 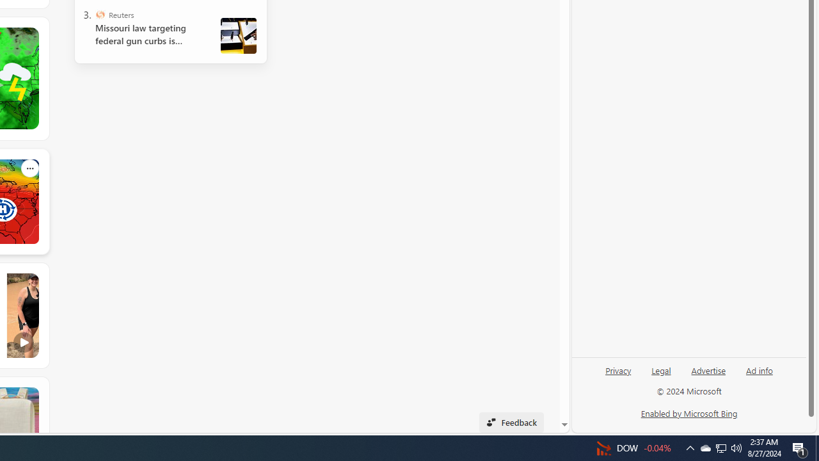 I want to click on Reuters, so click(x=100, y=14).